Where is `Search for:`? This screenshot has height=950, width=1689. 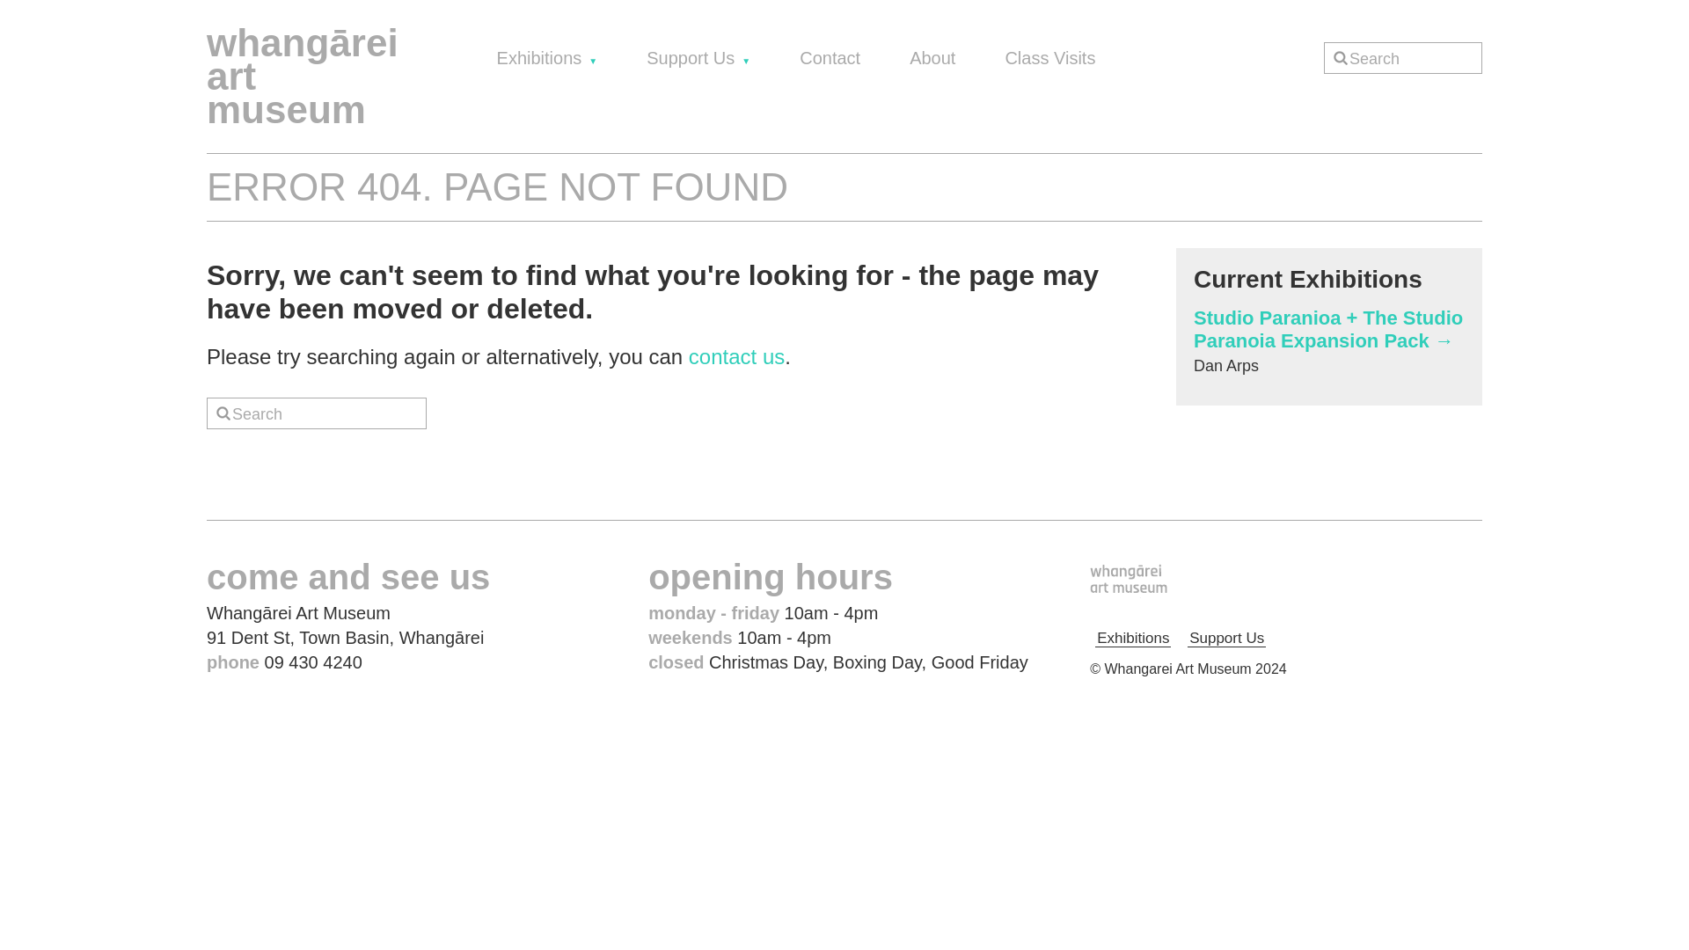 Search for: is located at coordinates (317, 413).